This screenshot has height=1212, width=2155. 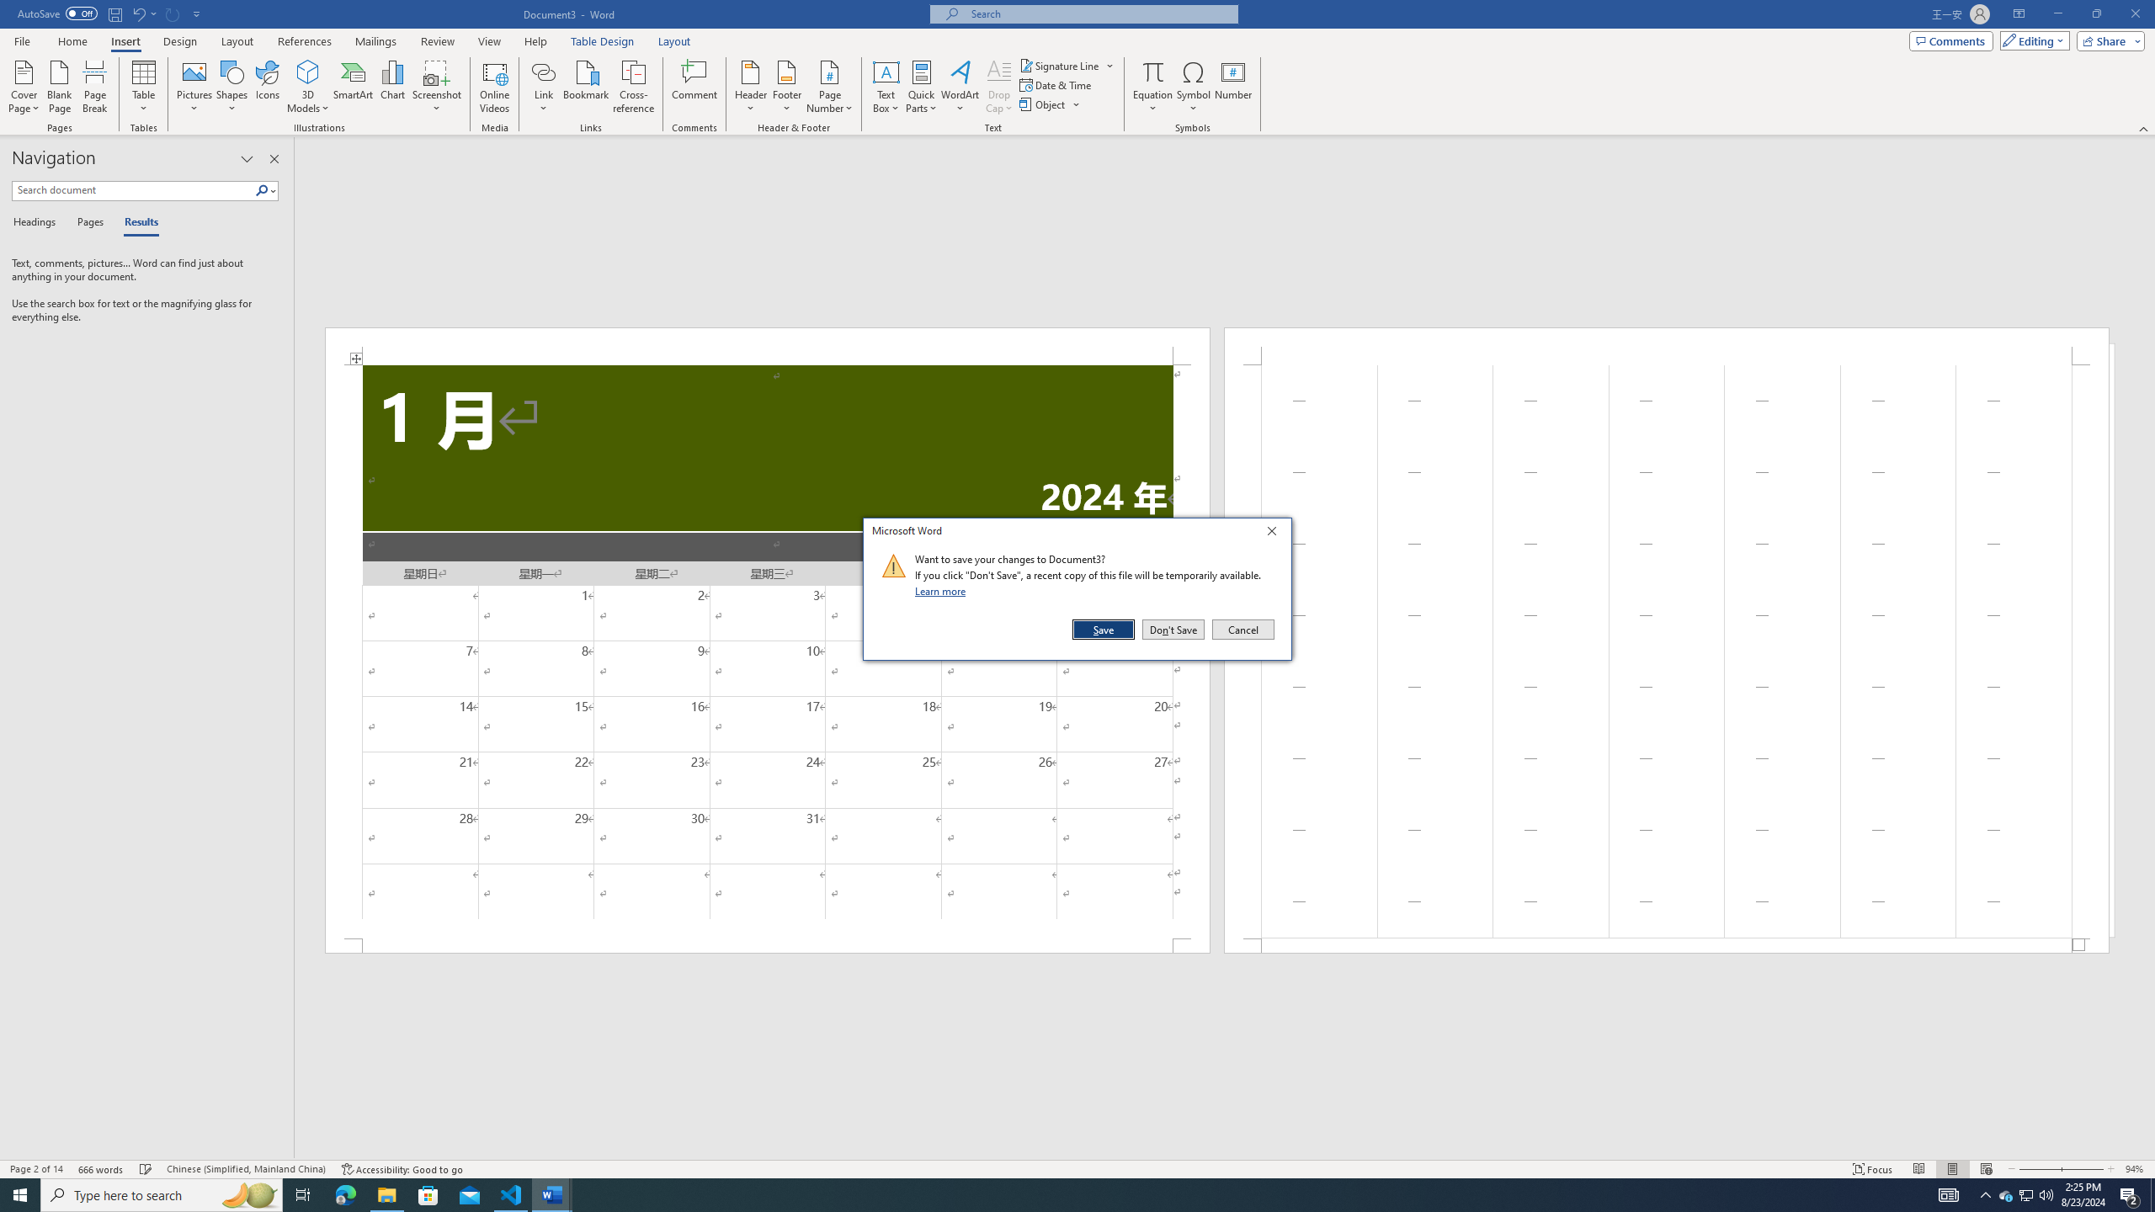 What do you see at coordinates (1153, 87) in the screenshot?
I see `Cross-reference...` at bounding box center [1153, 87].